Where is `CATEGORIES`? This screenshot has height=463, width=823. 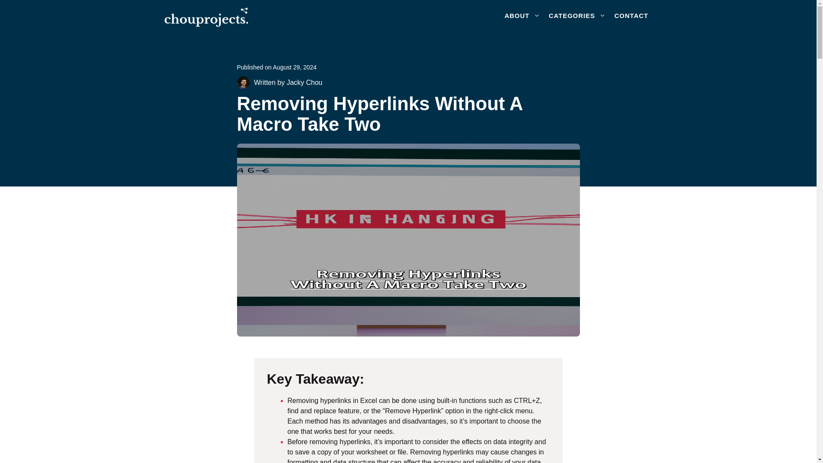
CATEGORIES is located at coordinates (577, 15).